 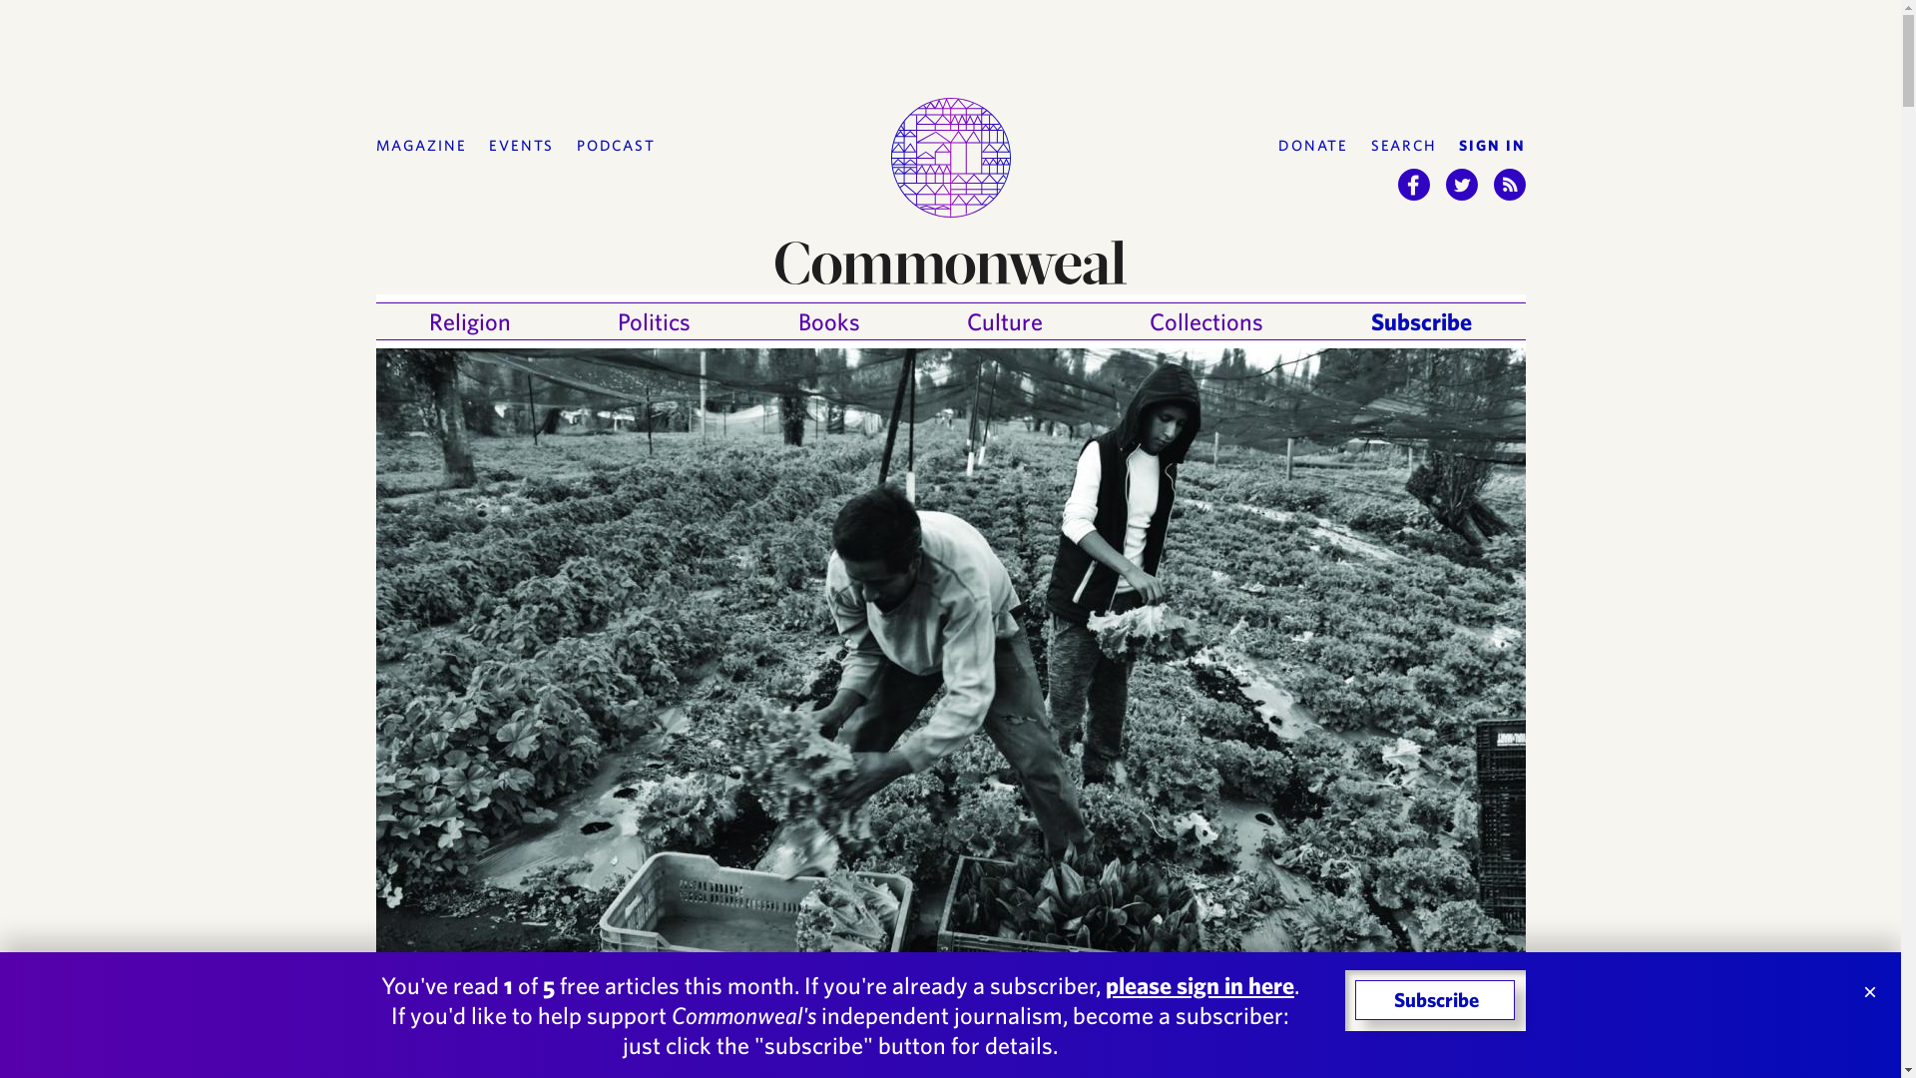 What do you see at coordinates (1205, 321) in the screenshot?
I see `Collections` at bounding box center [1205, 321].